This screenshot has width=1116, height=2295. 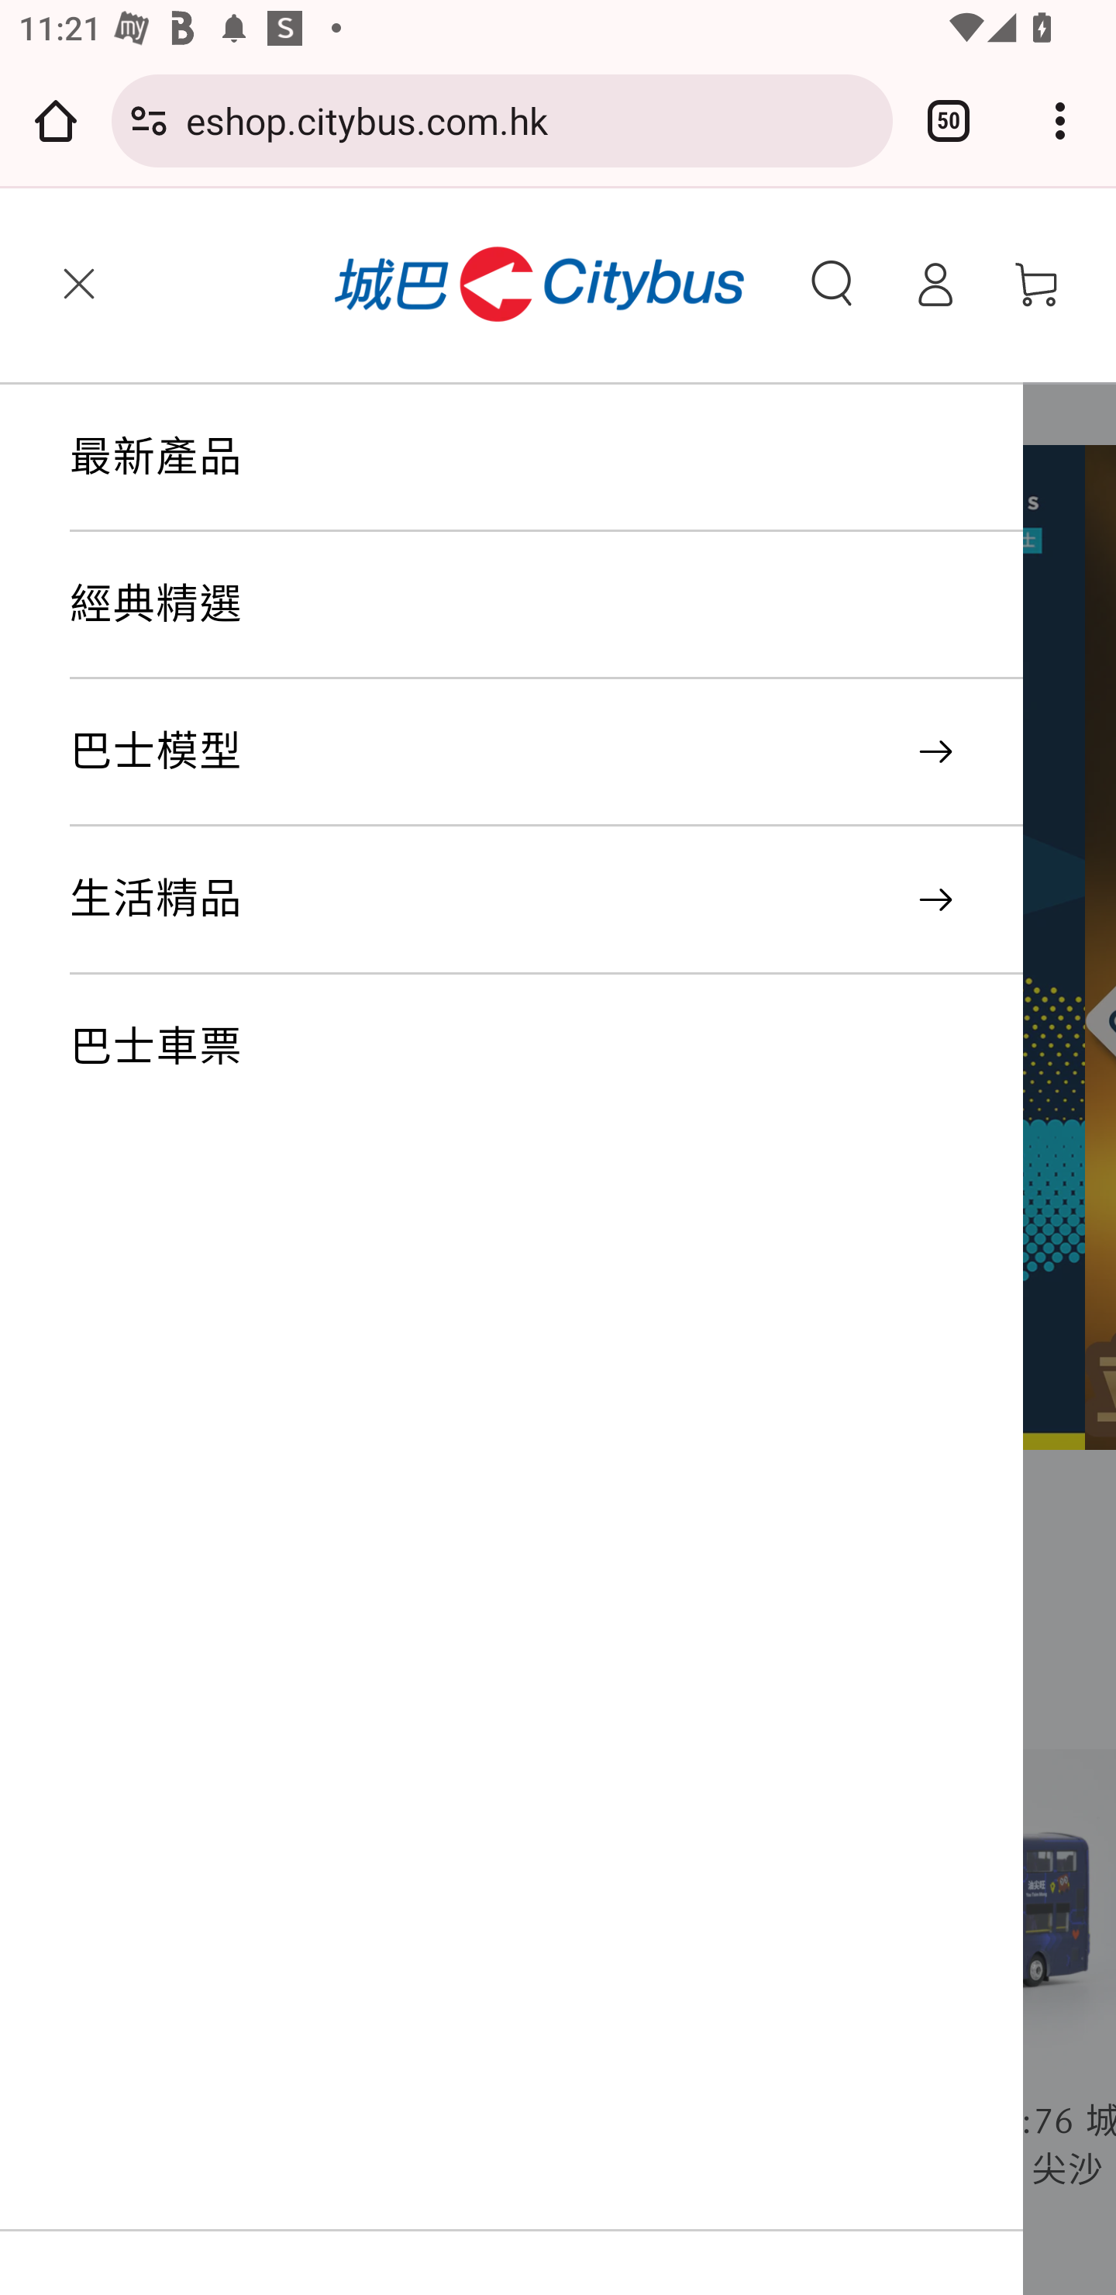 I want to click on 巴士模型, so click(x=546, y=754).